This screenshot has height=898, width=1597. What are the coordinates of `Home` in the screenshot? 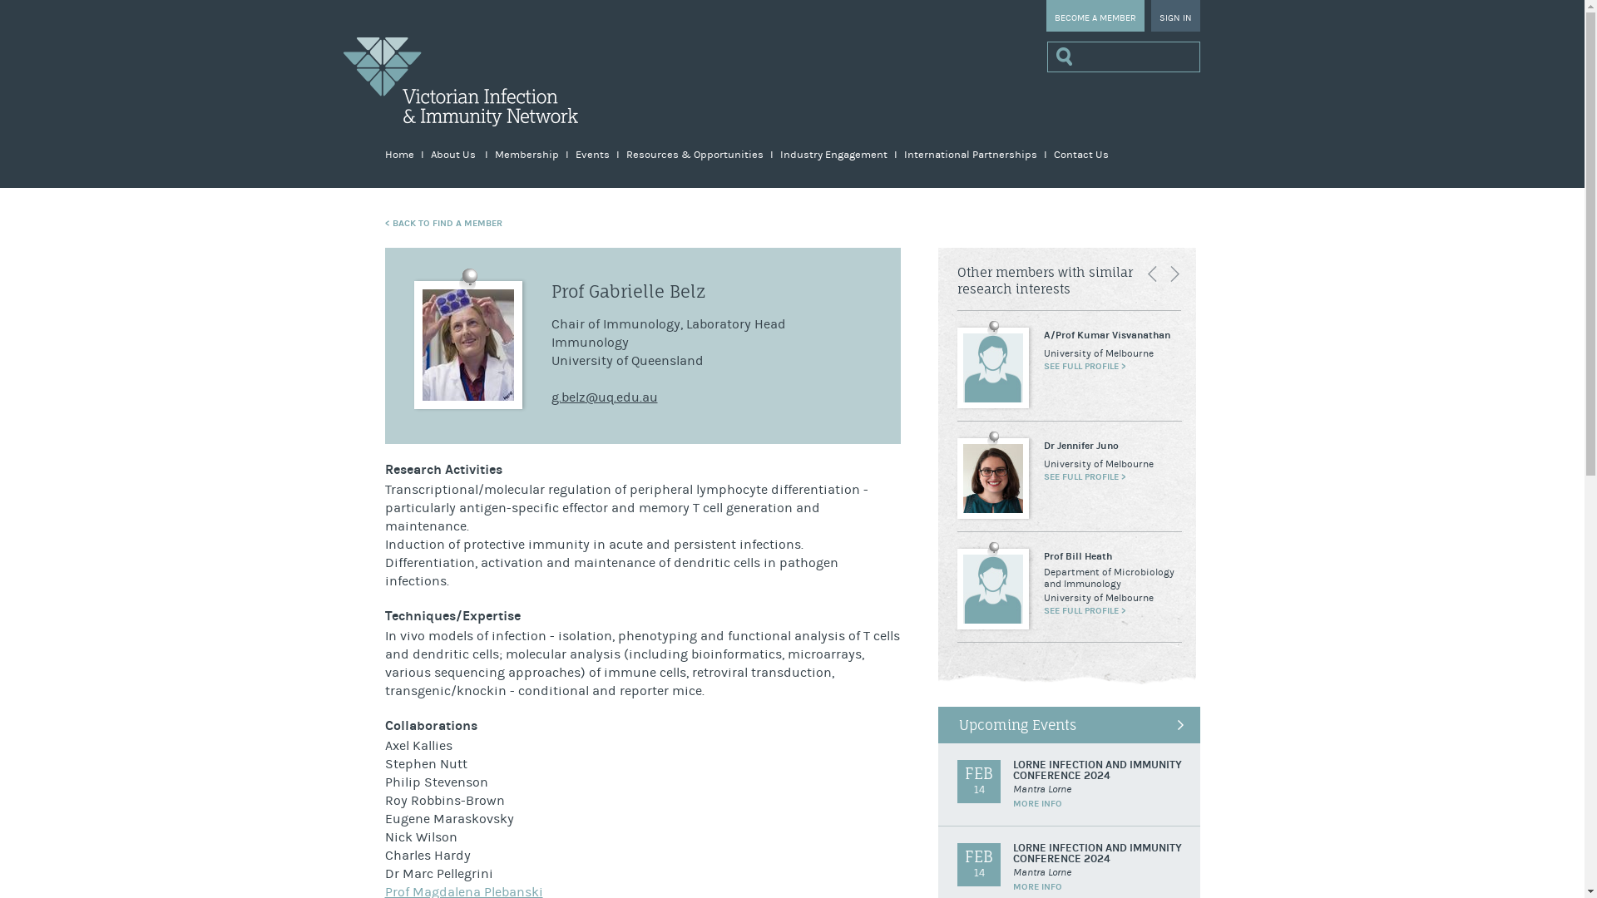 It's located at (403, 155).